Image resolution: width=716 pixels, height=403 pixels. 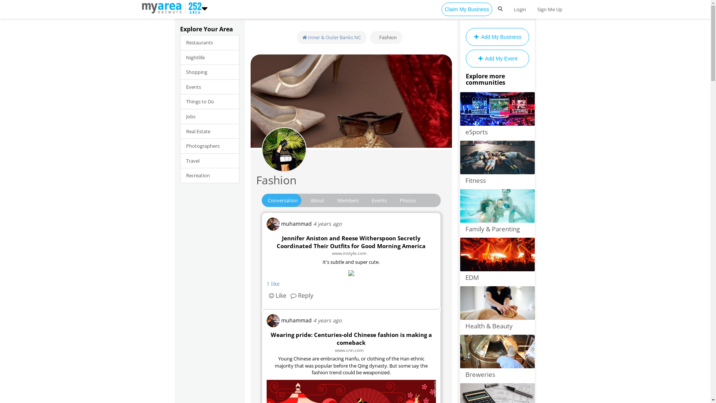 I want to click on Events, so click(x=379, y=200).